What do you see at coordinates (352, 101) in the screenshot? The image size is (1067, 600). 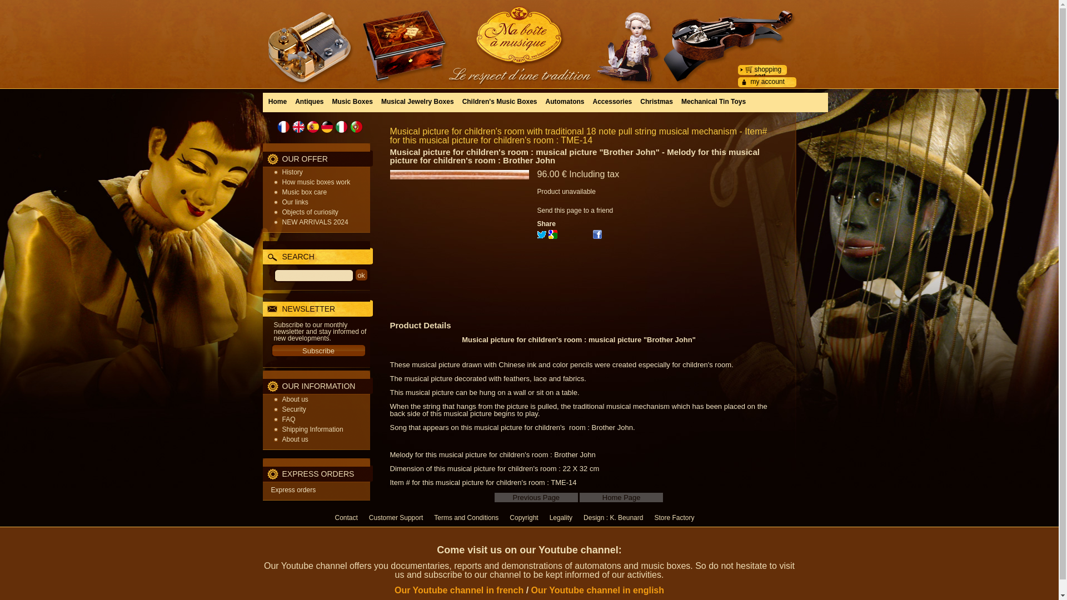 I see `Music Boxes` at bounding box center [352, 101].